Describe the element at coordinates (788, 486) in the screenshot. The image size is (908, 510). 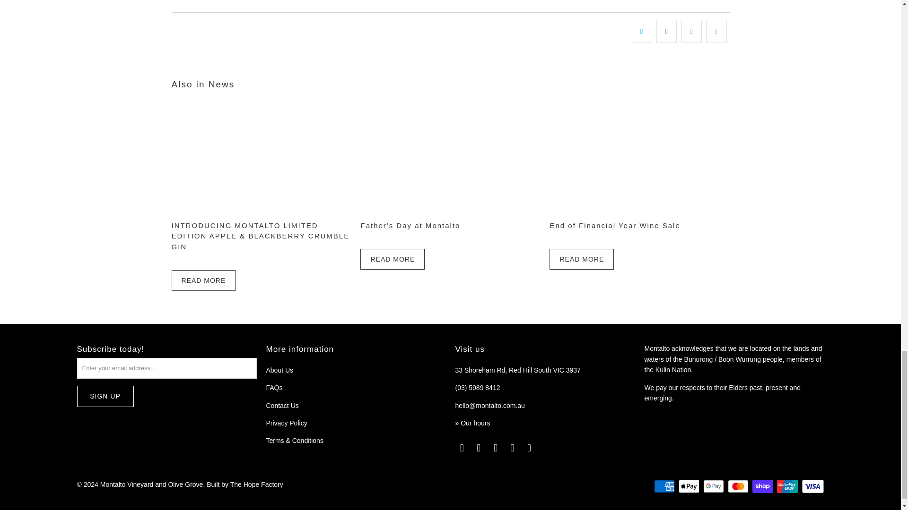
I see `Union Pay` at that location.